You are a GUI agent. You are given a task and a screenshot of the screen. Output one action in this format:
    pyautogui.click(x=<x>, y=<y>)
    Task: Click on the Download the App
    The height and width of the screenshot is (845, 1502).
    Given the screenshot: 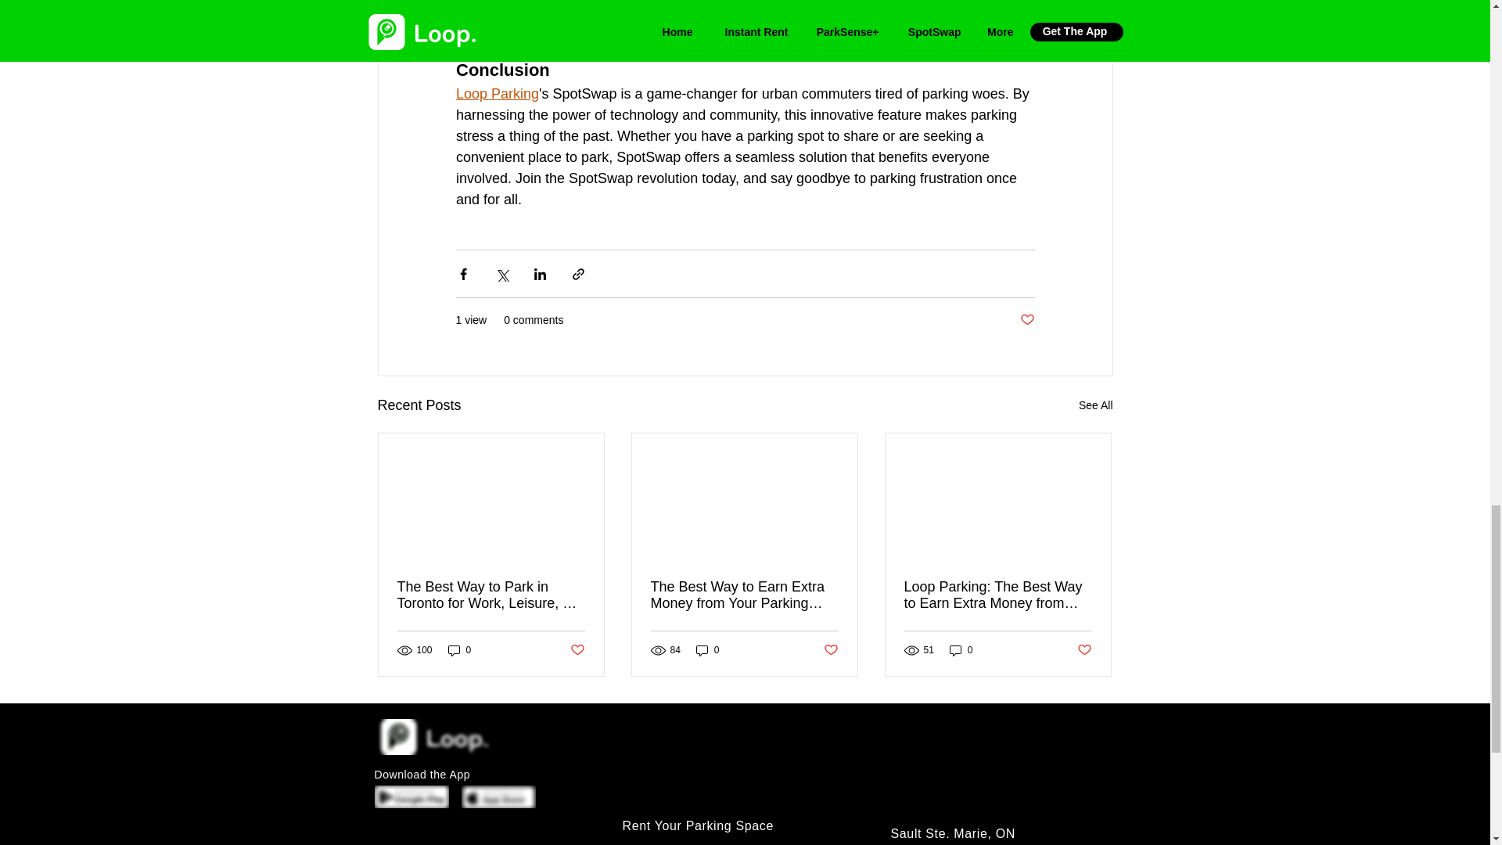 What is the action you would take?
    pyautogui.click(x=422, y=774)
    